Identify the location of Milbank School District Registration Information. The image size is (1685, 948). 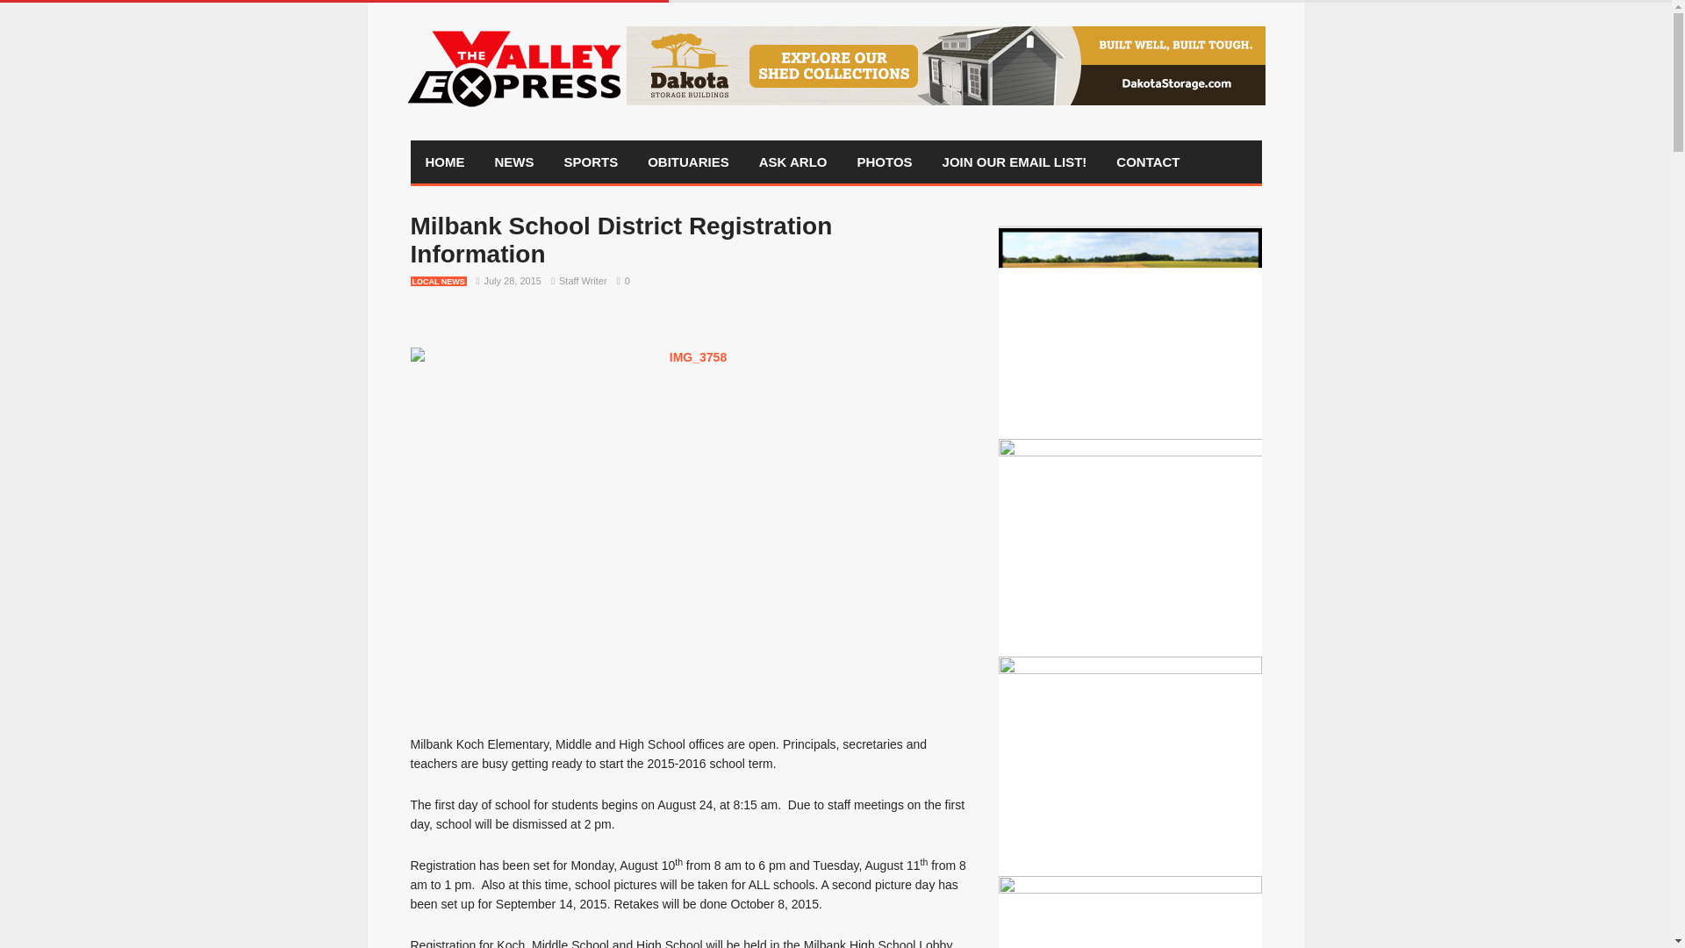
(621, 239).